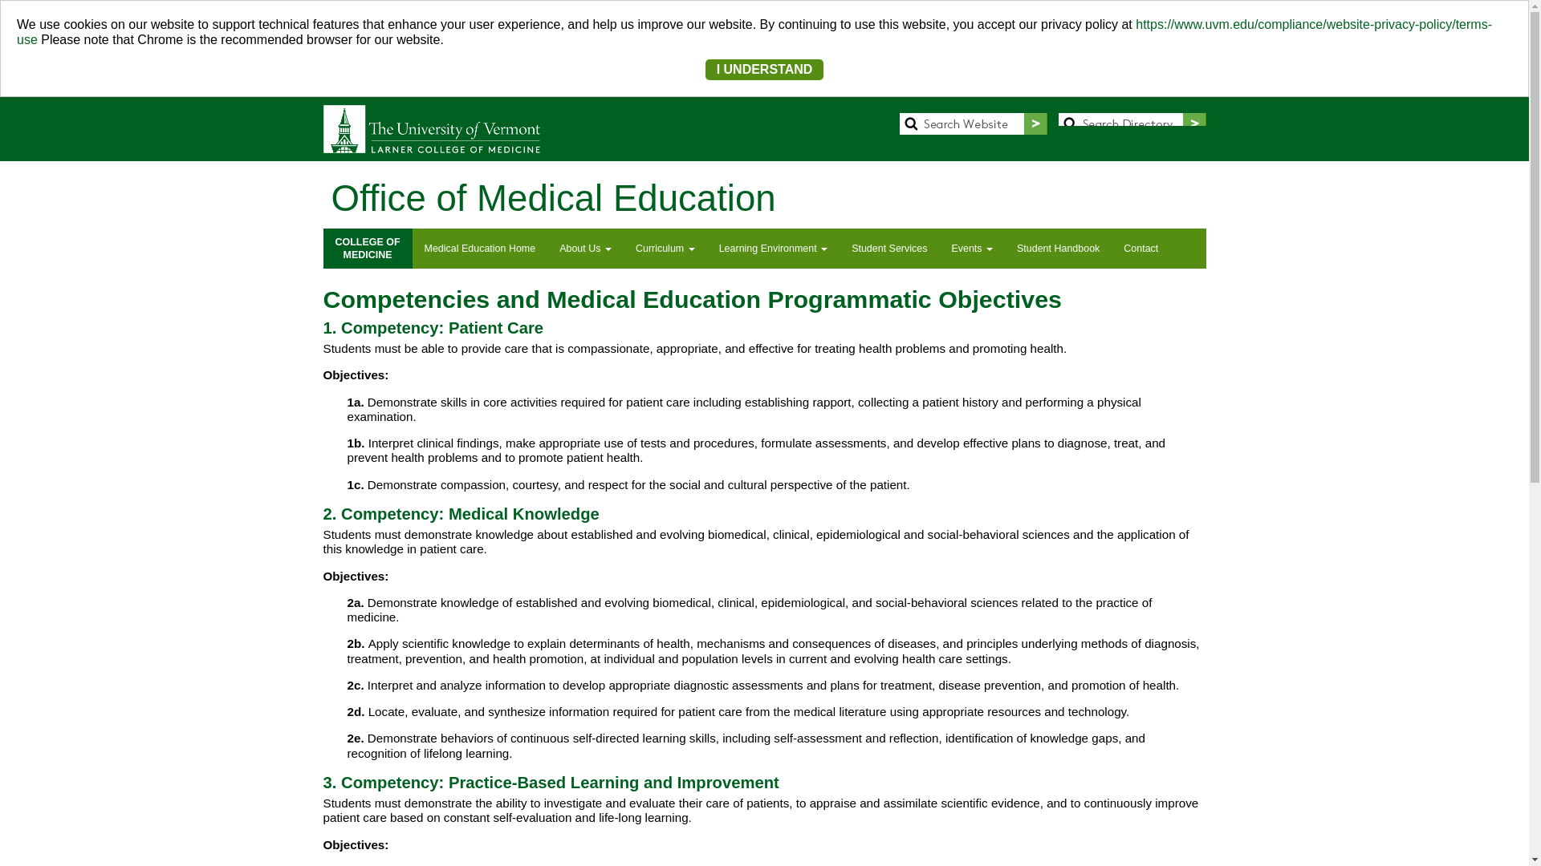 The image size is (1541, 866). I want to click on Curriculum, so click(366, 249).